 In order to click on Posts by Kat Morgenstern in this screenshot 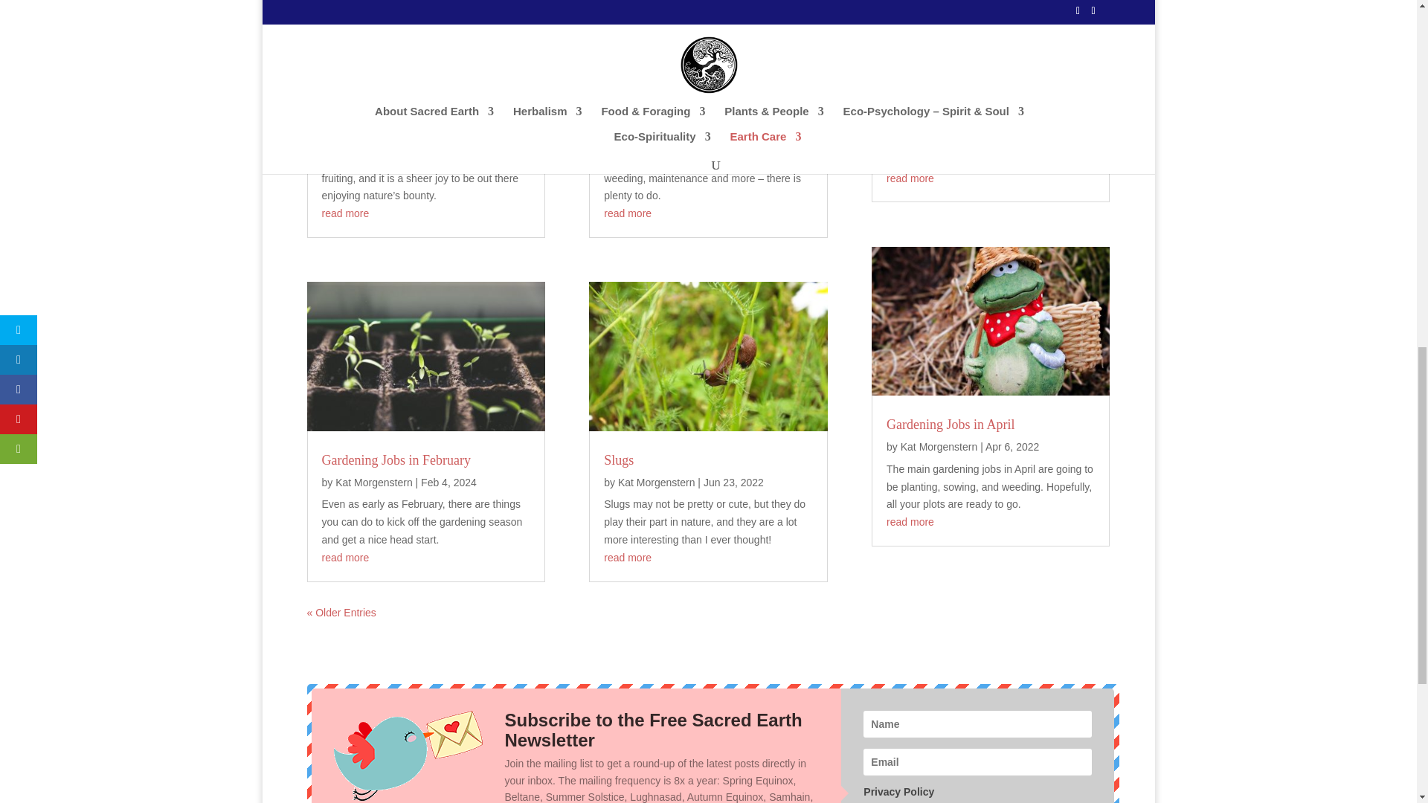, I will do `click(939, 102)`.